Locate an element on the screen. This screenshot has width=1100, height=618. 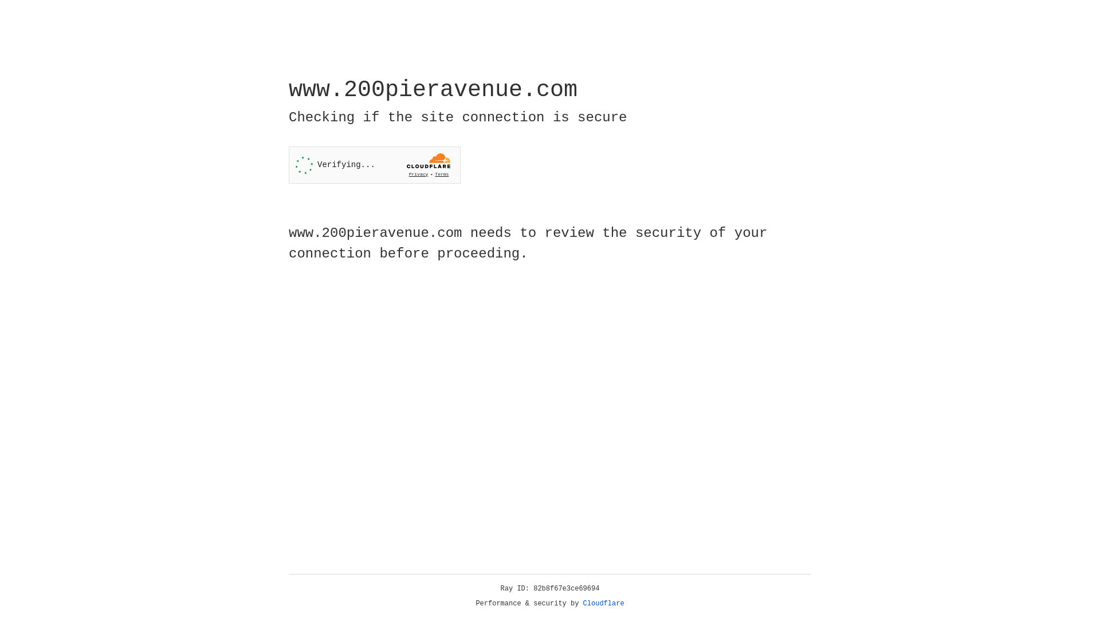
Widget containing a Cloudflare security challenge is located at coordinates (375, 165).